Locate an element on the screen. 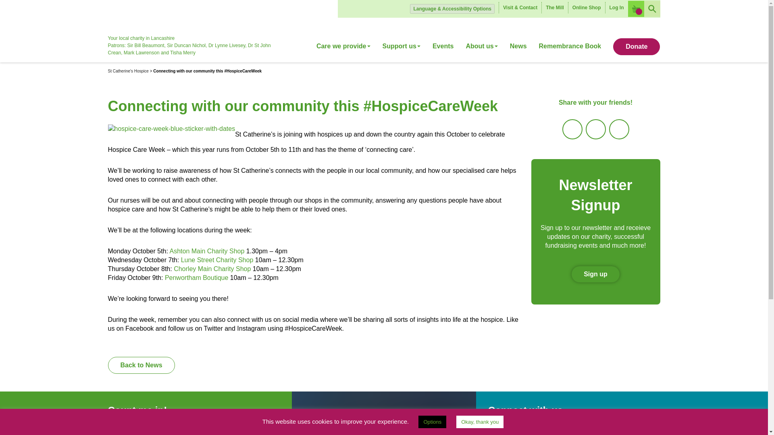 The image size is (774, 435). Support us is located at coordinates (401, 49).